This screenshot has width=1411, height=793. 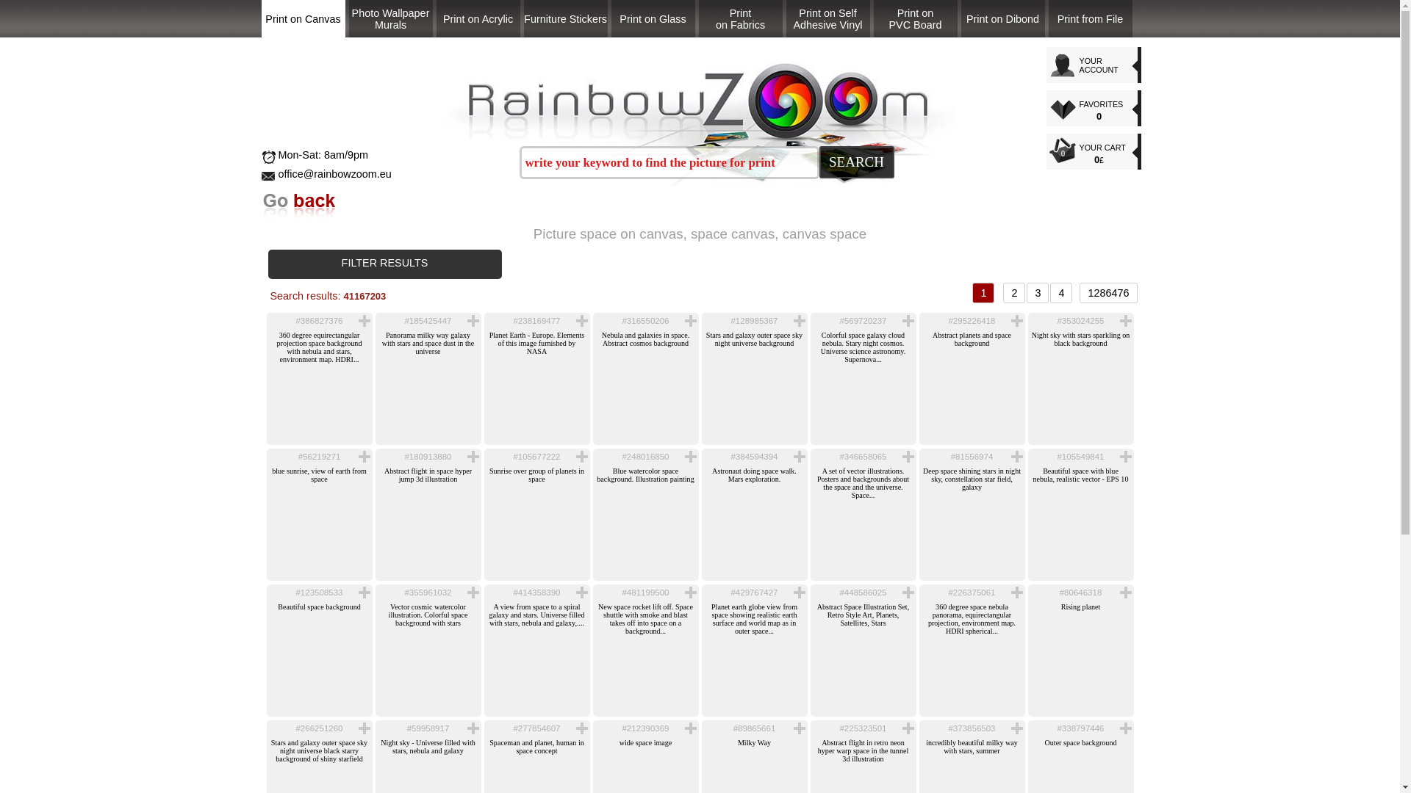 I want to click on print on fabrics, prints on fabric, fabric prints, so click(x=389, y=18).